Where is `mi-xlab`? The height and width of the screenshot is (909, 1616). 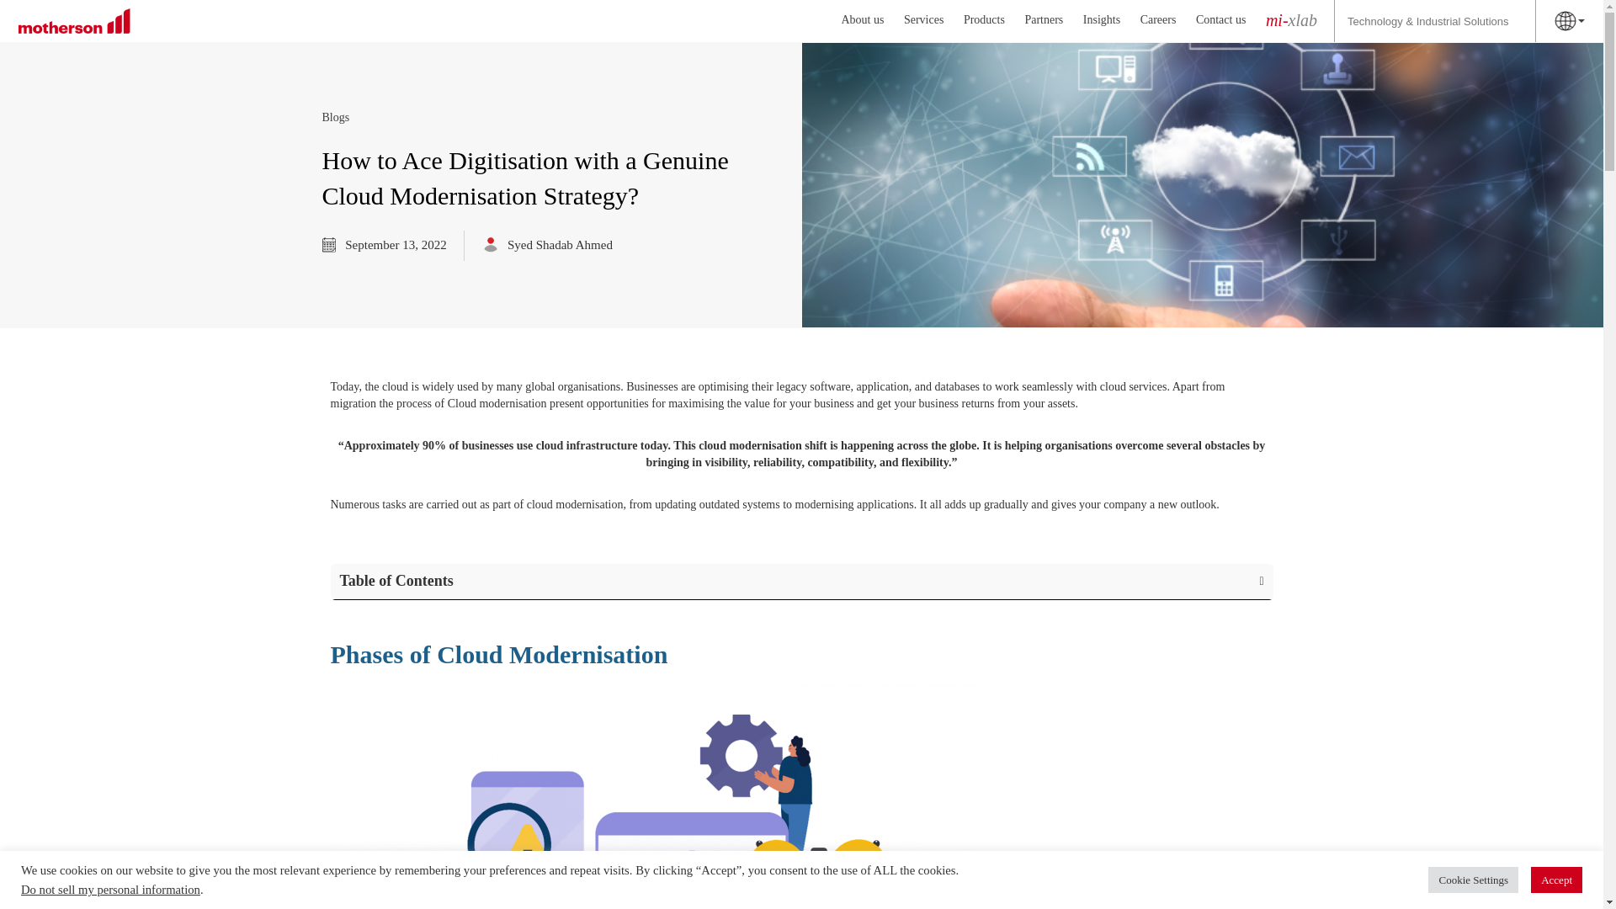
mi-xlab is located at coordinates (1291, 22).